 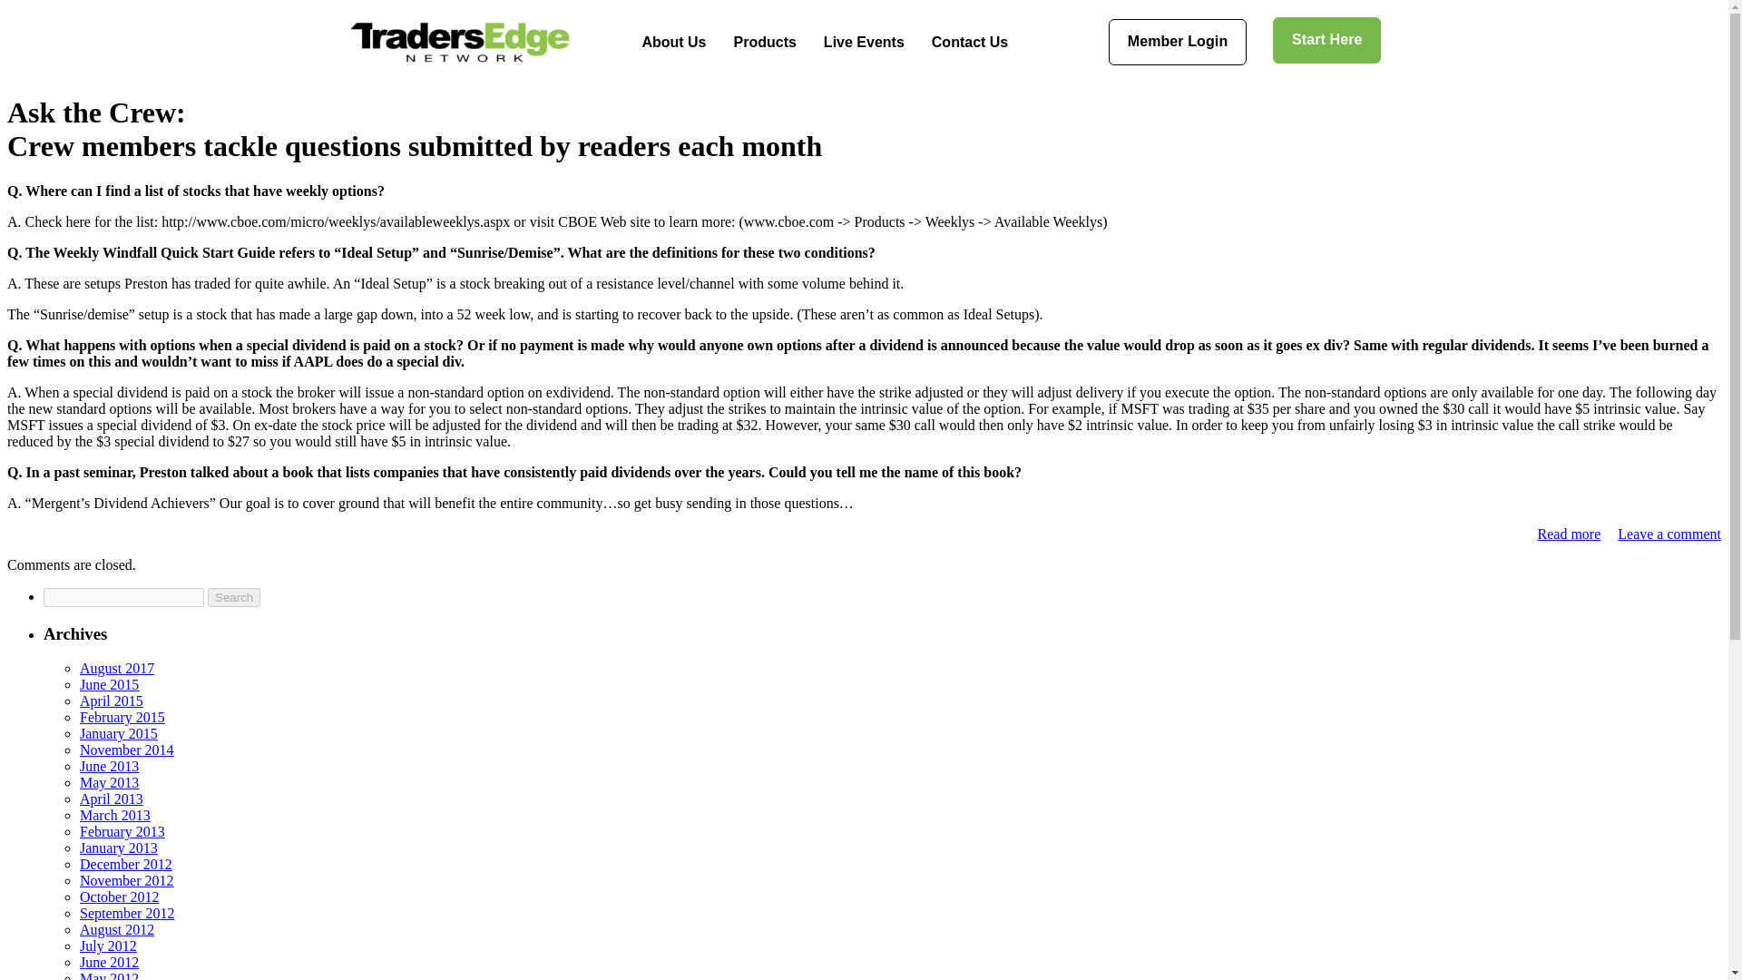 What do you see at coordinates (111, 701) in the screenshot?
I see `April 2015` at bounding box center [111, 701].